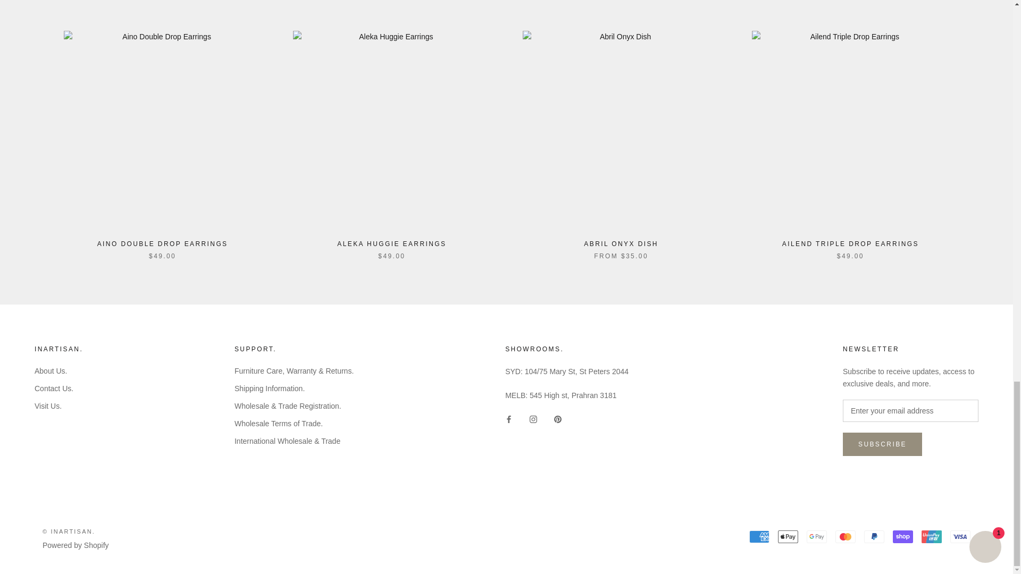  Describe the element at coordinates (817, 536) in the screenshot. I see `Google Pay` at that location.